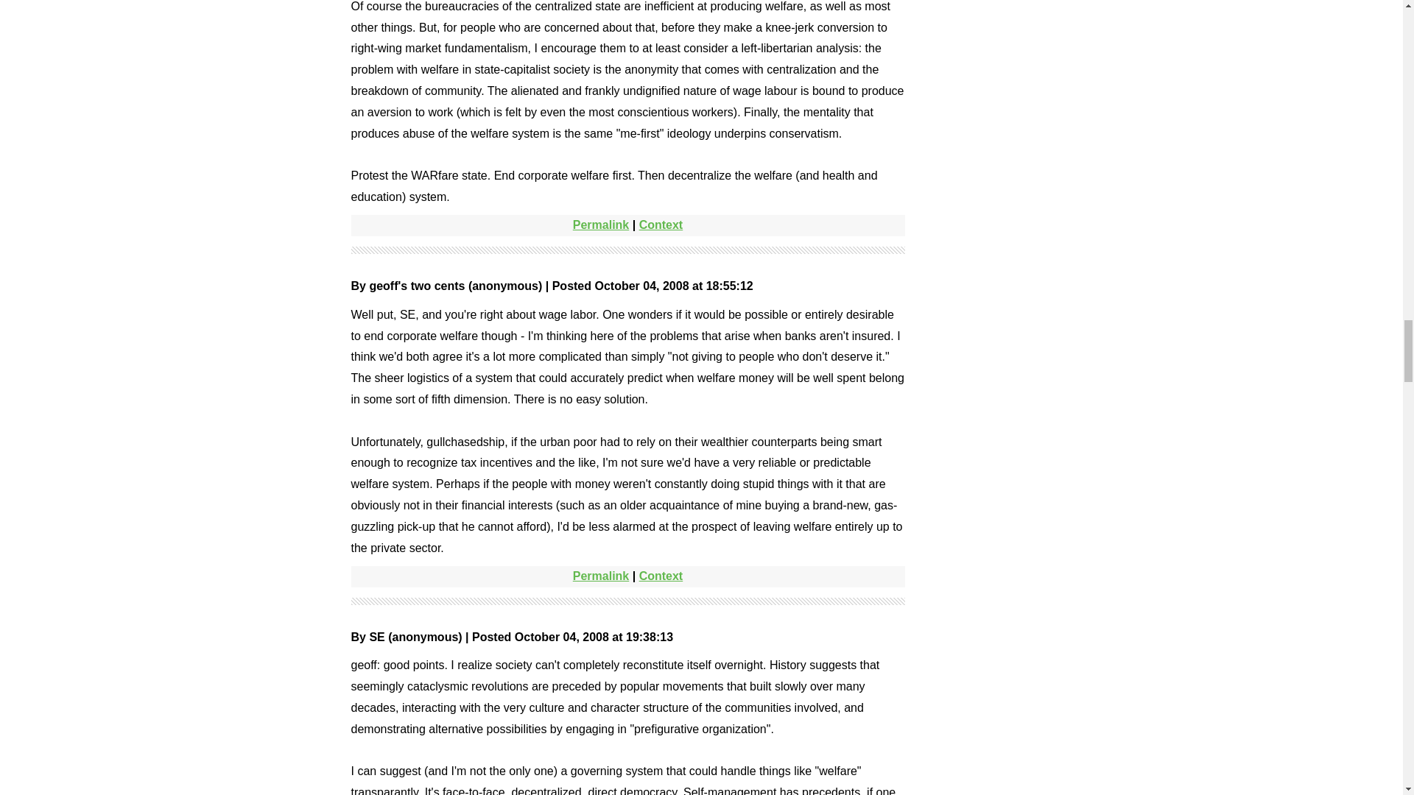  What do you see at coordinates (601, 225) in the screenshot?
I see `Permanent URL for this comment` at bounding box center [601, 225].